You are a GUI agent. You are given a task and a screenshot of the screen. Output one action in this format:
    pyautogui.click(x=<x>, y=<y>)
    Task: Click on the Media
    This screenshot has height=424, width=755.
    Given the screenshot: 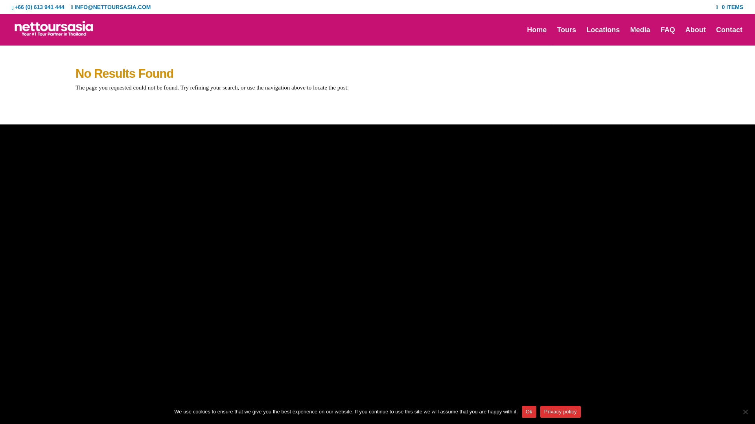 What is the action you would take?
    pyautogui.click(x=640, y=36)
    